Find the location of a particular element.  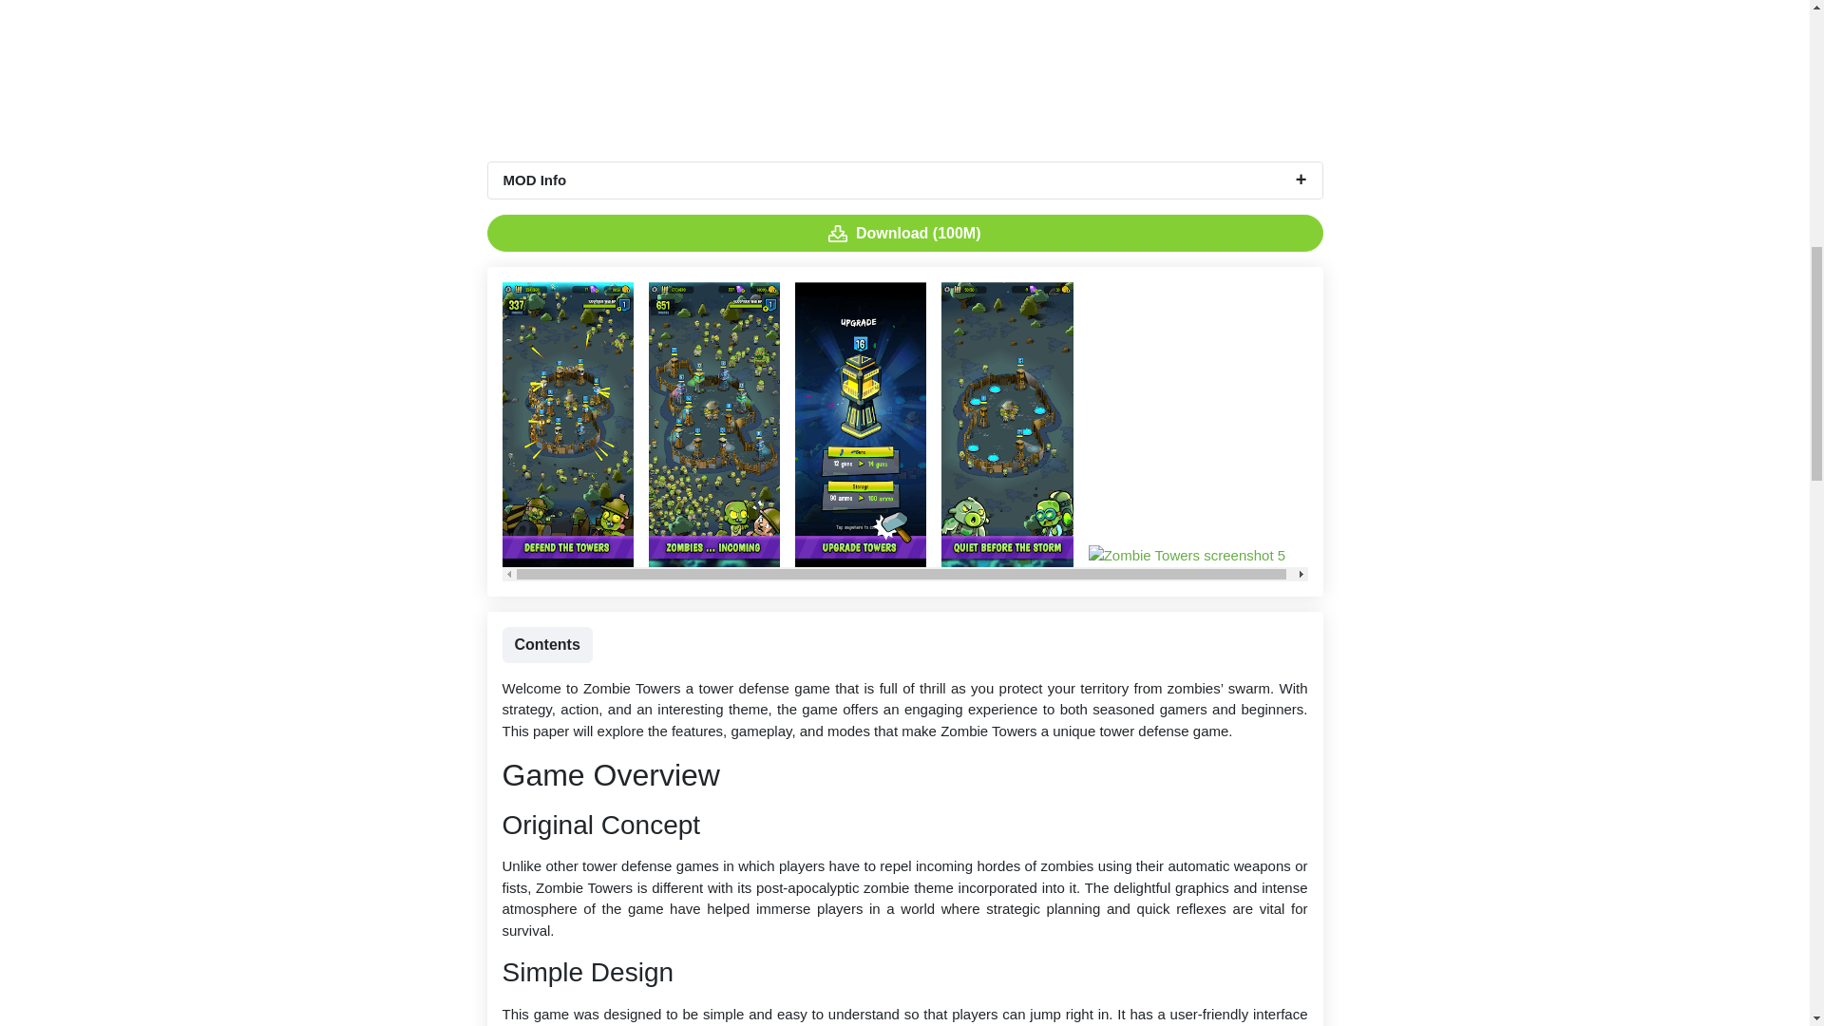

Advertisement is located at coordinates (904, 80).